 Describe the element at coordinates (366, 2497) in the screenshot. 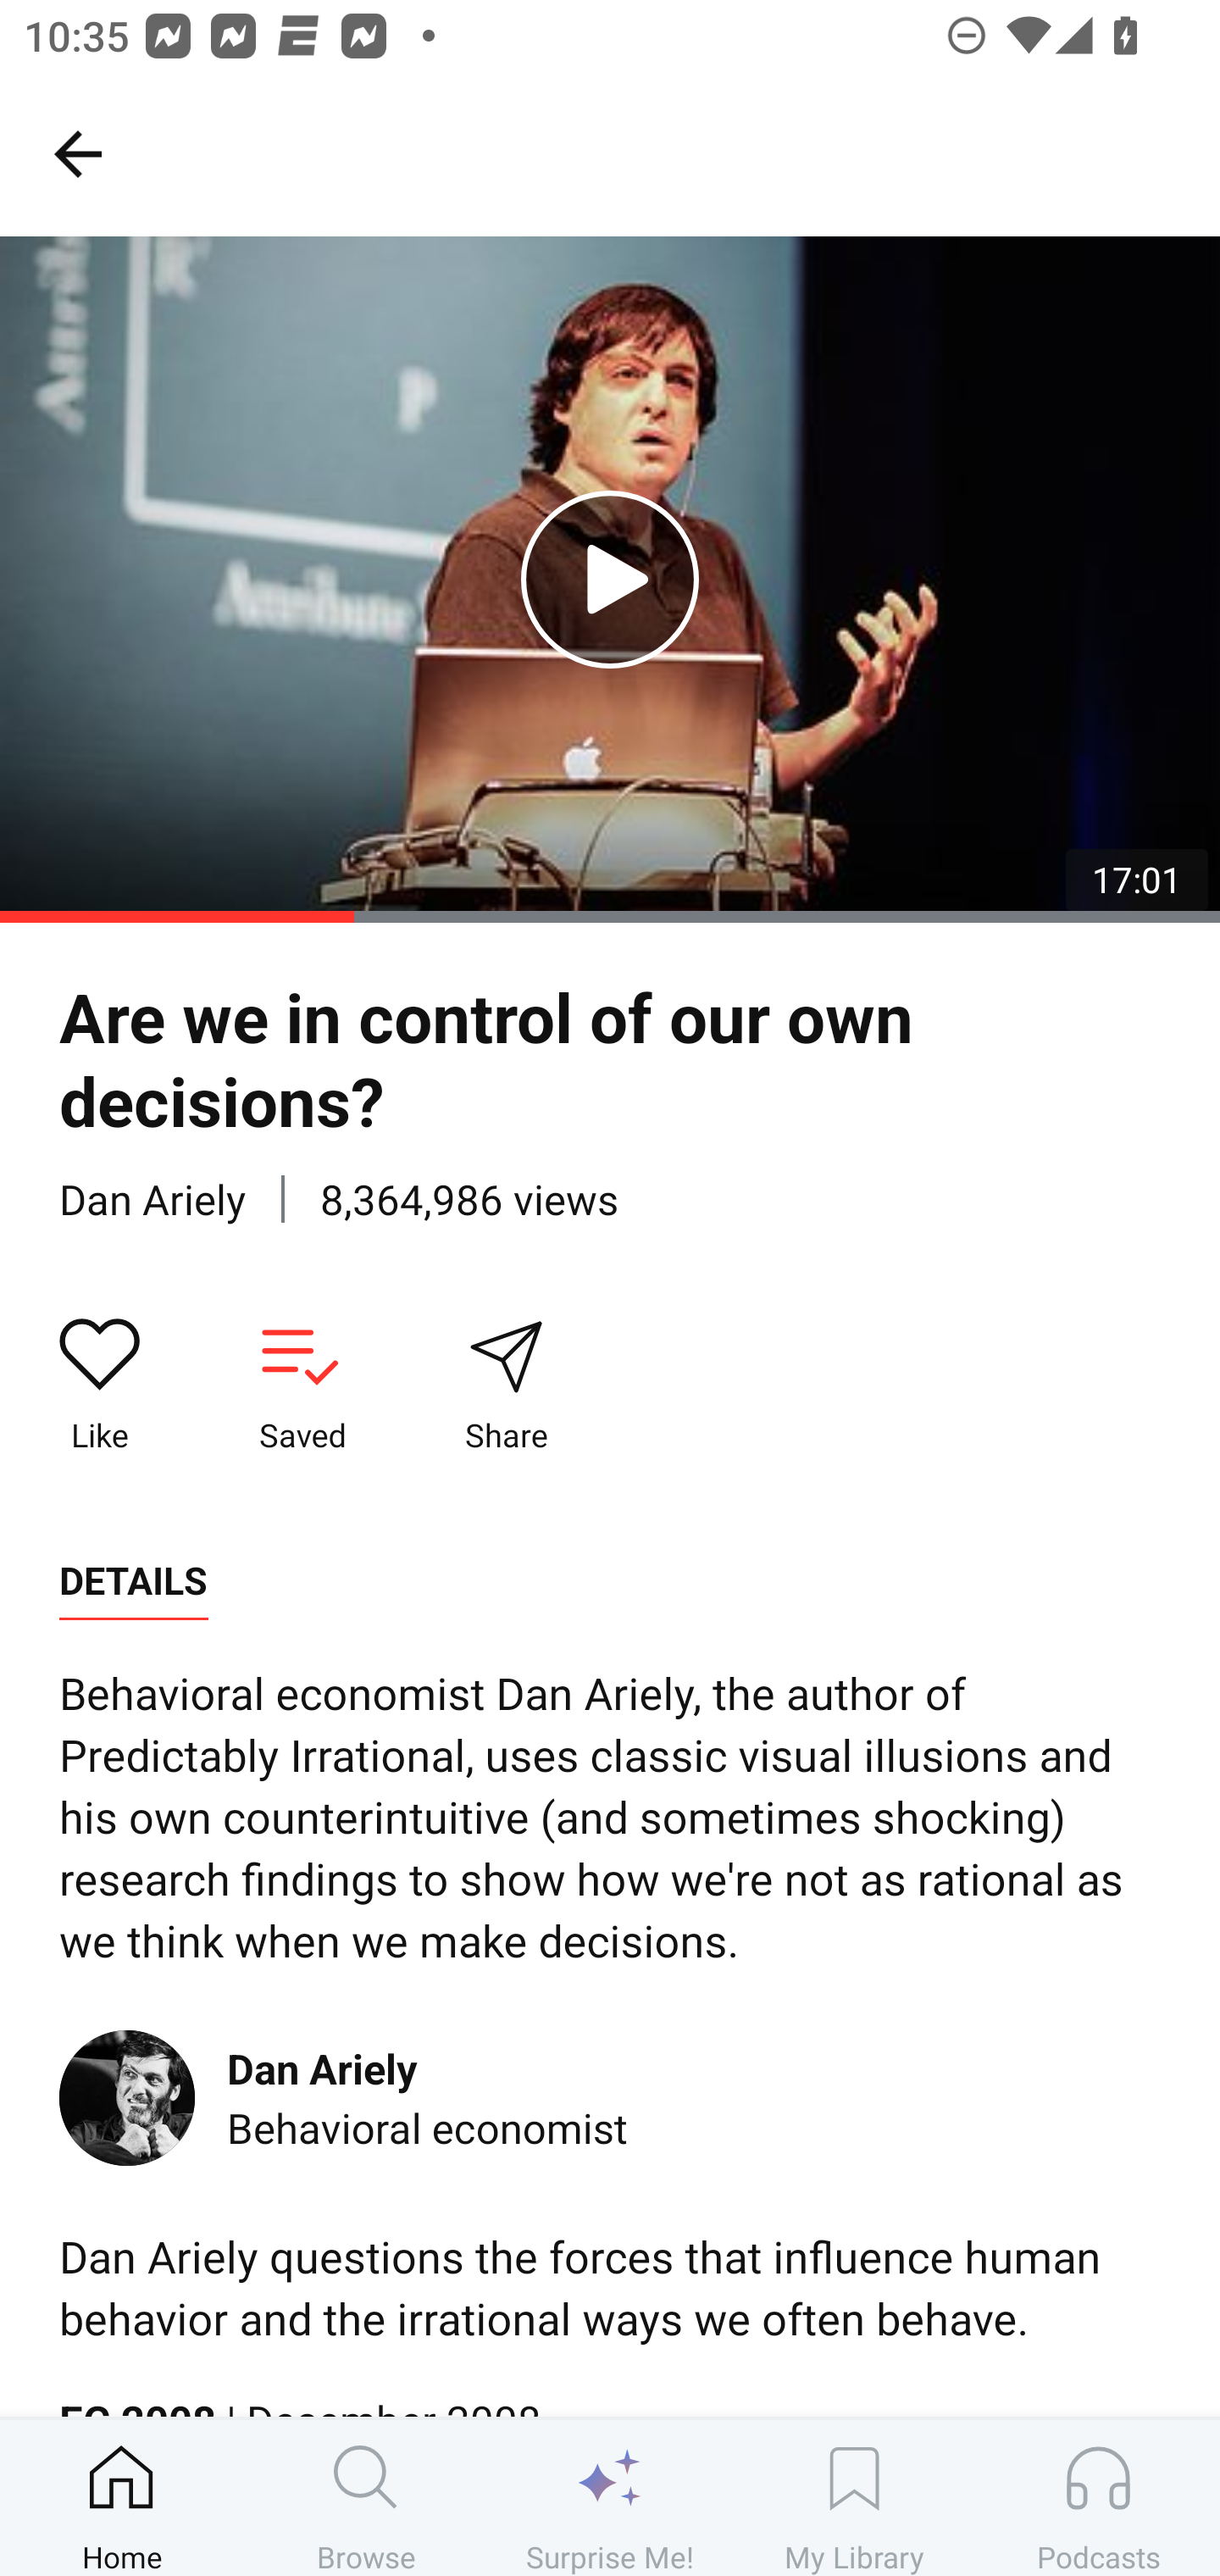

I see `Browse` at that location.